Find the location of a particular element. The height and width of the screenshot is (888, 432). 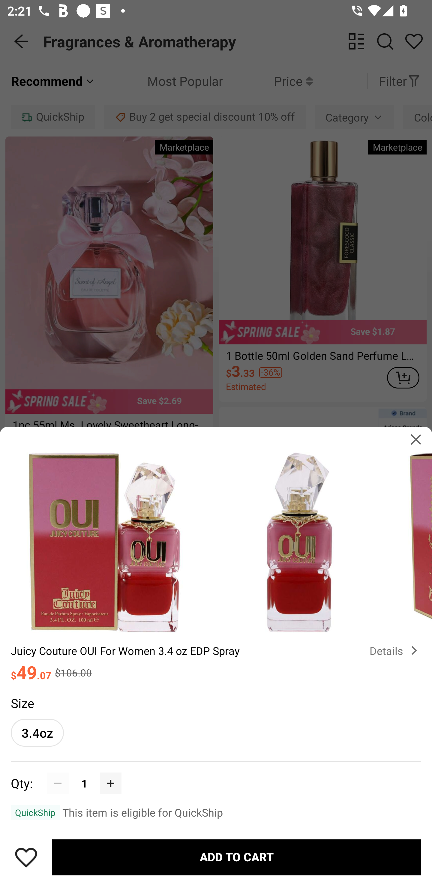

Details is located at coordinates (395, 650).